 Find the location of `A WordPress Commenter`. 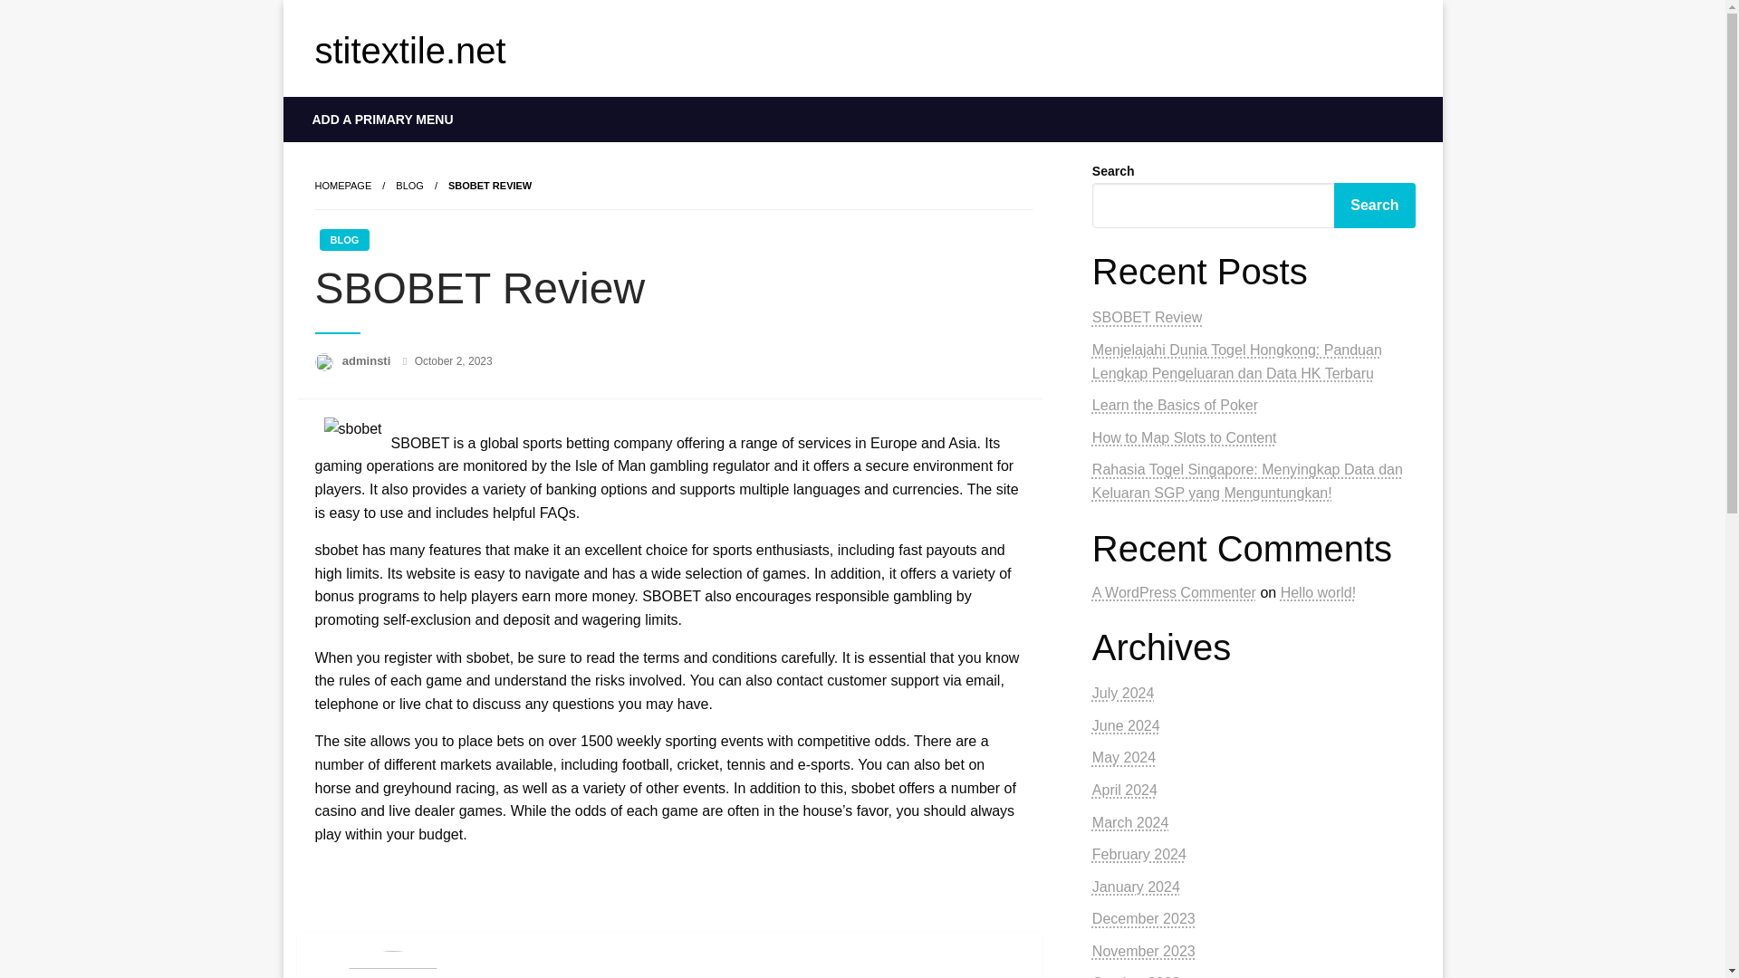

A WordPress Commenter is located at coordinates (1174, 592).